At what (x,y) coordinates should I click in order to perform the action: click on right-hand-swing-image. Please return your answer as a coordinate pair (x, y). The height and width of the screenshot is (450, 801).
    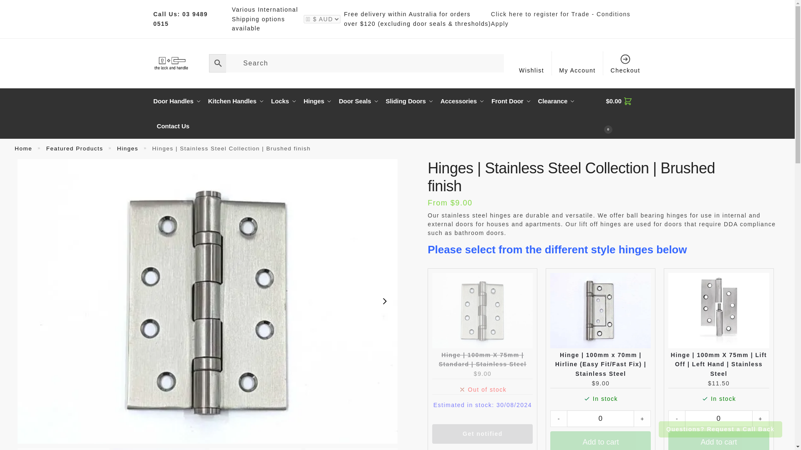
    Looking at the image, I should click on (351, 449).